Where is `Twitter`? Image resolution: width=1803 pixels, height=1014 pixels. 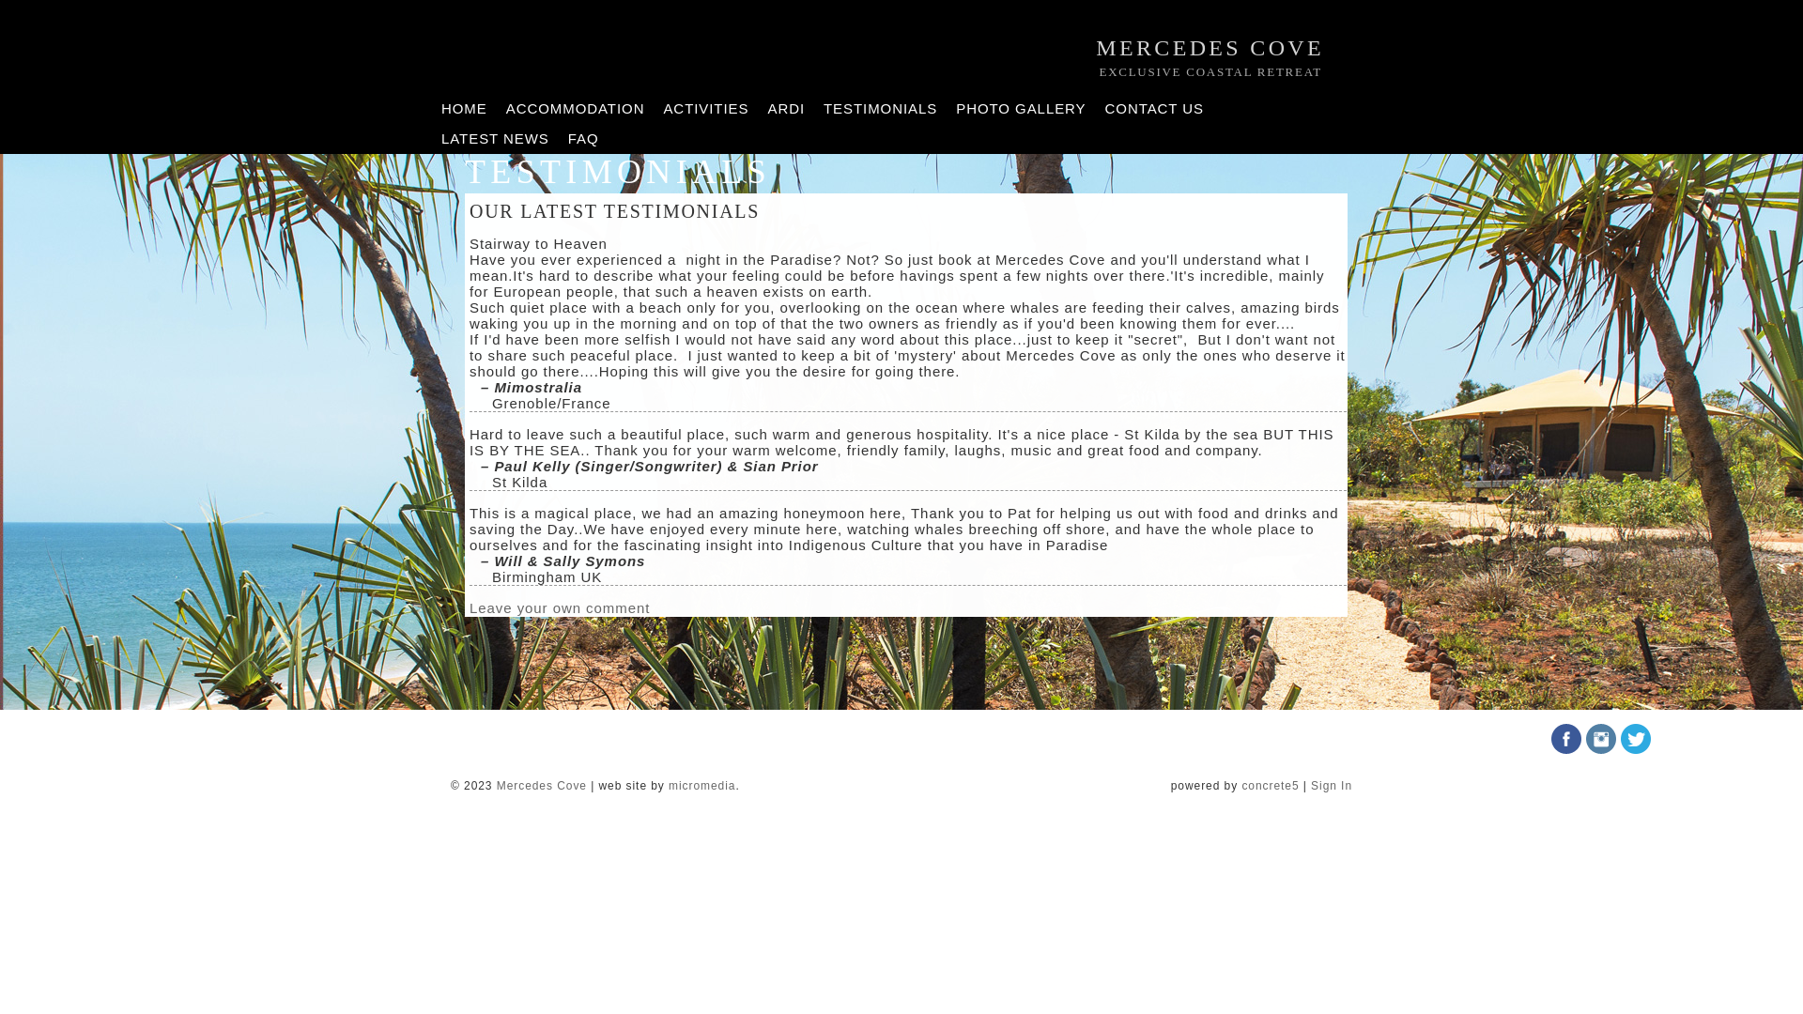 Twitter is located at coordinates (1636, 749).